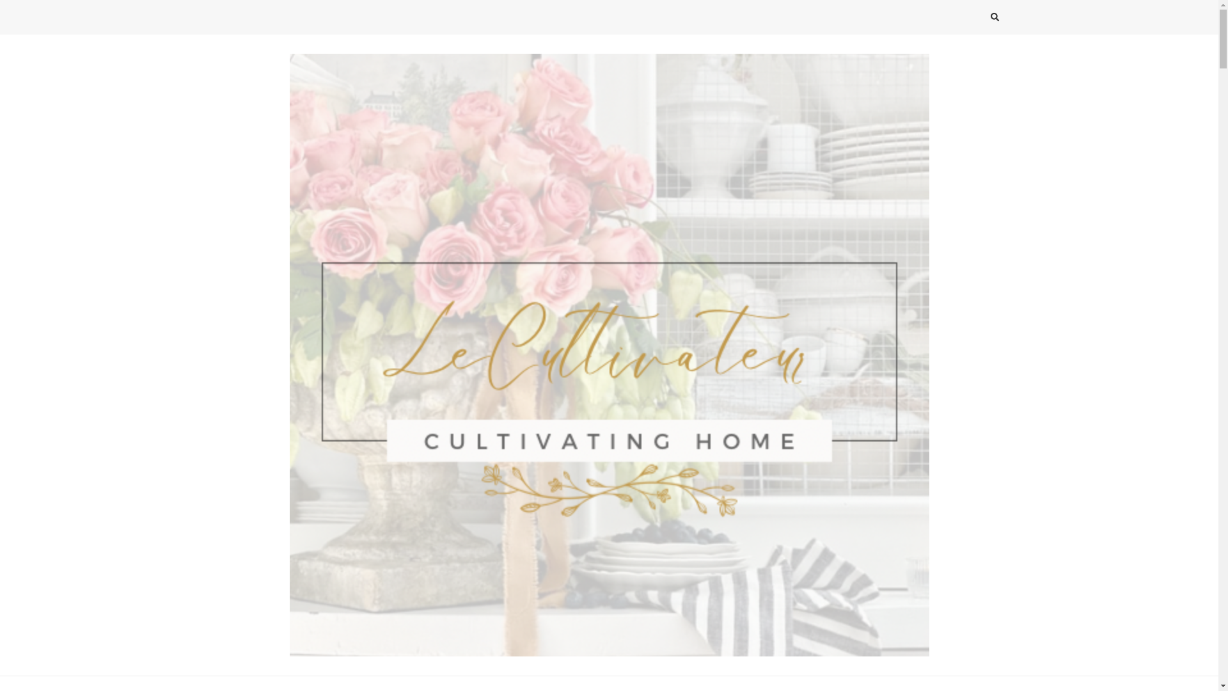 The width and height of the screenshot is (1228, 691). Describe the element at coordinates (695, 683) in the screenshot. I see `As Seen In` at that location.